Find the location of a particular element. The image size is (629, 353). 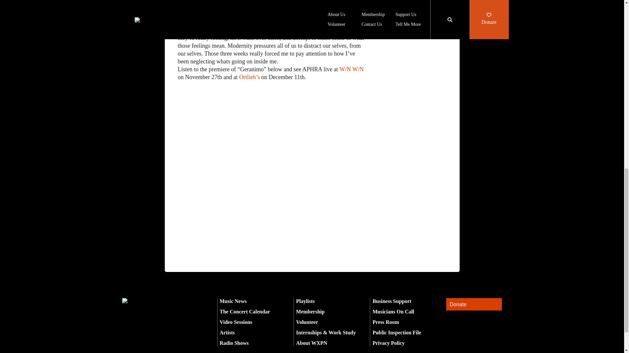

The Concert Calendar is located at coordinates (244, 312).